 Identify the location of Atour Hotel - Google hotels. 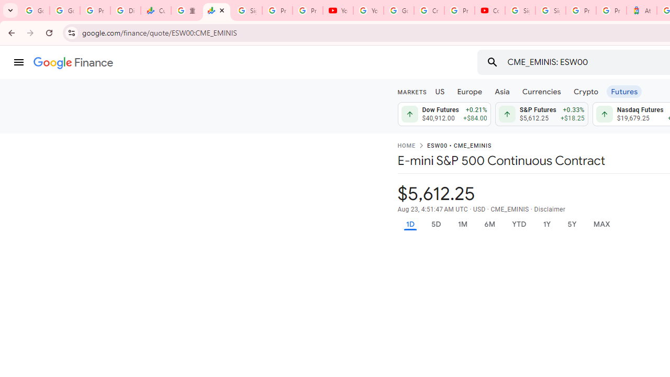
(642, 10).